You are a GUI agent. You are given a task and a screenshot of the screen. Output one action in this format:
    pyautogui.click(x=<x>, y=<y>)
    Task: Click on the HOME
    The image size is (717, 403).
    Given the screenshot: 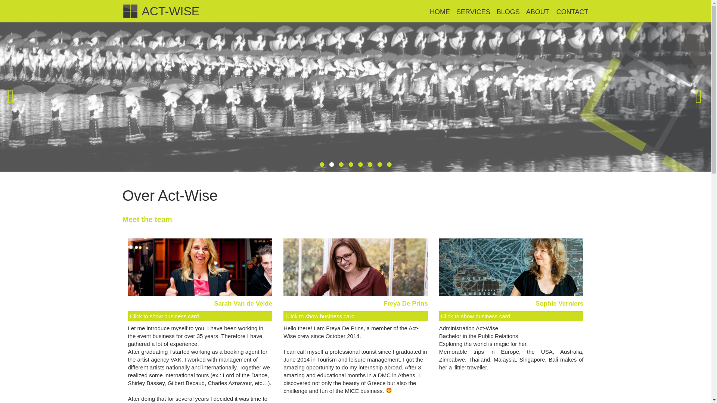 What is the action you would take?
    pyautogui.click(x=440, y=12)
    